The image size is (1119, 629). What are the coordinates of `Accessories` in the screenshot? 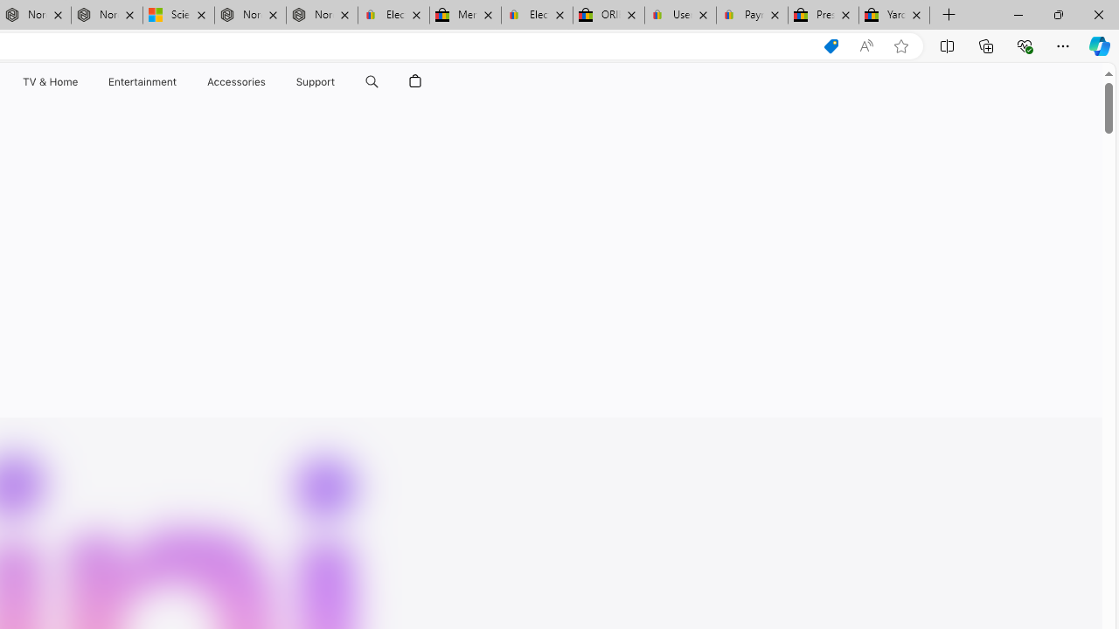 It's located at (236, 82).